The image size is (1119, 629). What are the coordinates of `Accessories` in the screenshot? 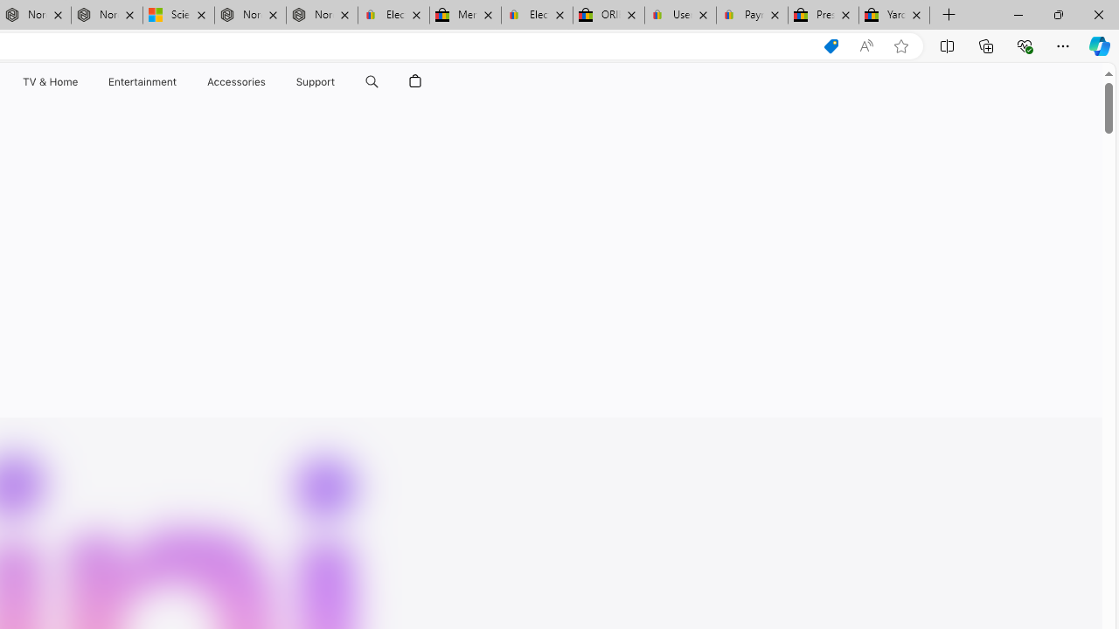 It's located at (236, 82).